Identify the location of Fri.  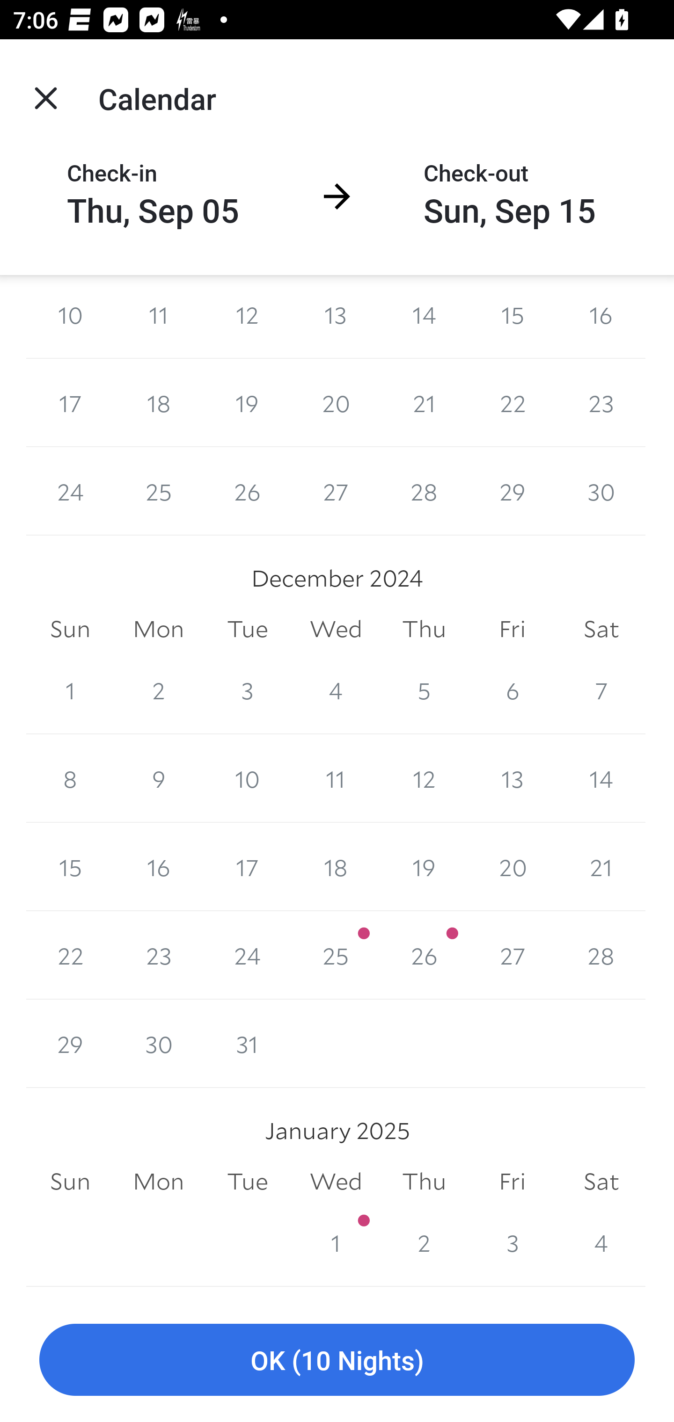
(512, 629).